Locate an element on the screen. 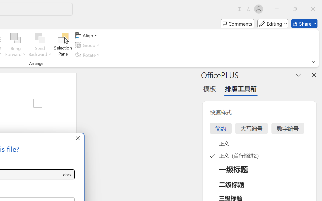  Save as type is located at coordinates (67, 174).